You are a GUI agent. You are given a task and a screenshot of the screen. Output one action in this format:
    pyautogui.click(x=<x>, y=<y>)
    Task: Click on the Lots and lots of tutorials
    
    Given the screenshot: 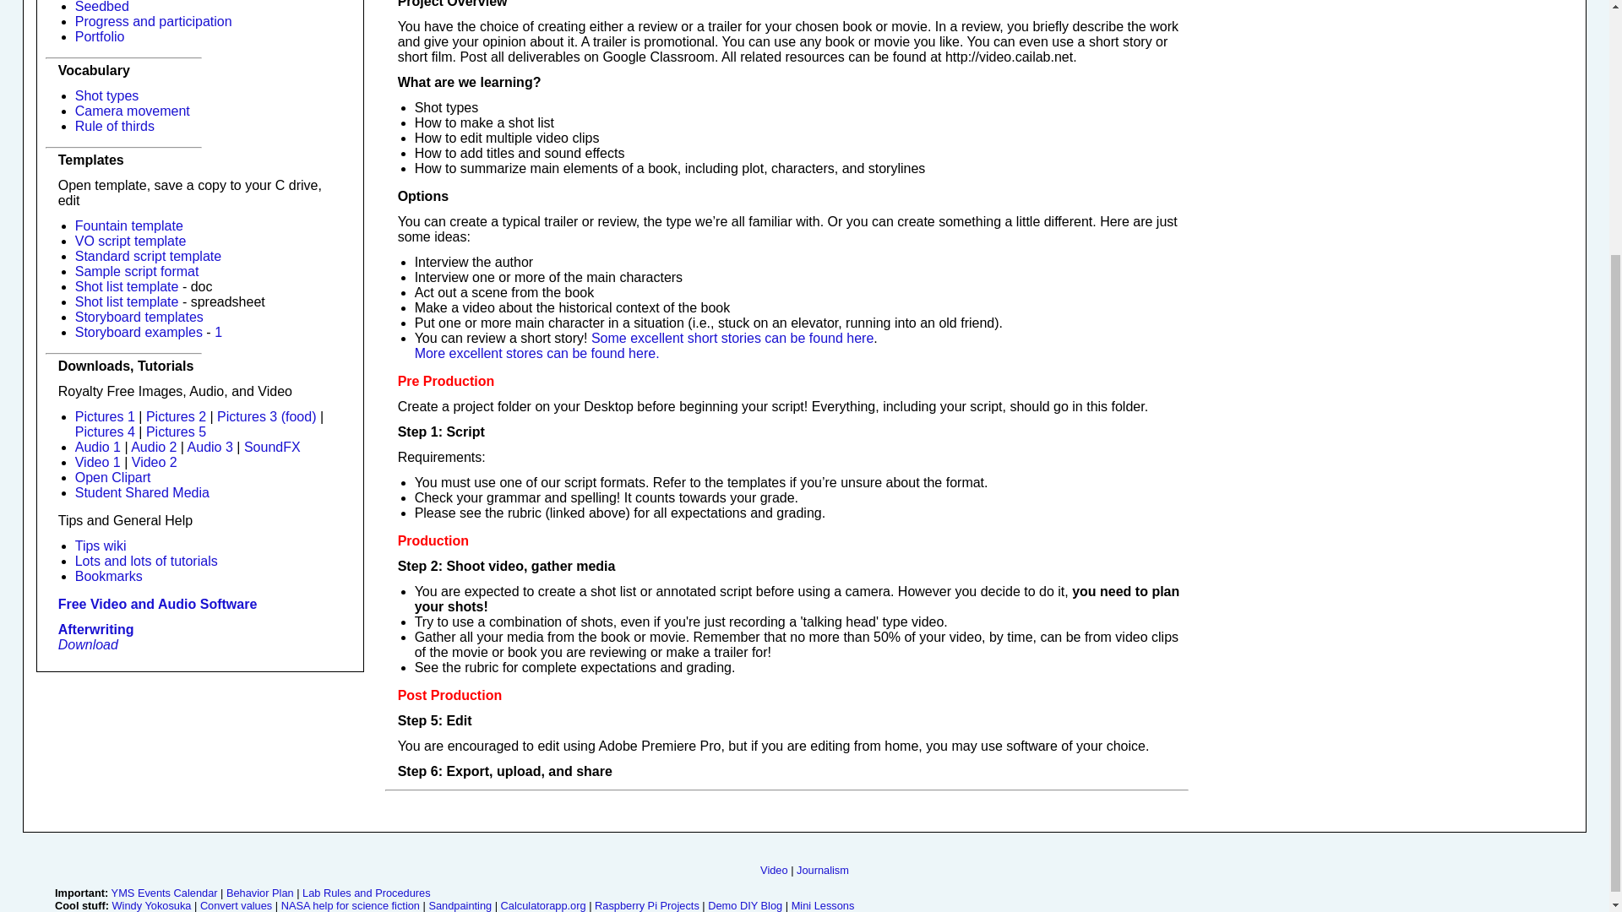 What is the action you would take?
    pyautogui.click(x=145, y=561)
    